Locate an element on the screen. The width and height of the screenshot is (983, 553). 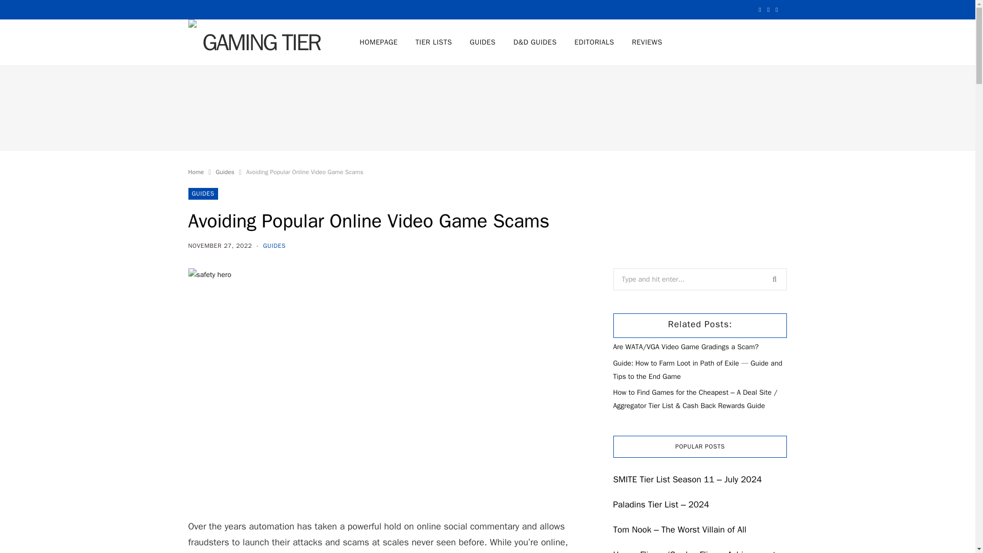
REVIEWS is located at coordinates (647, 42).